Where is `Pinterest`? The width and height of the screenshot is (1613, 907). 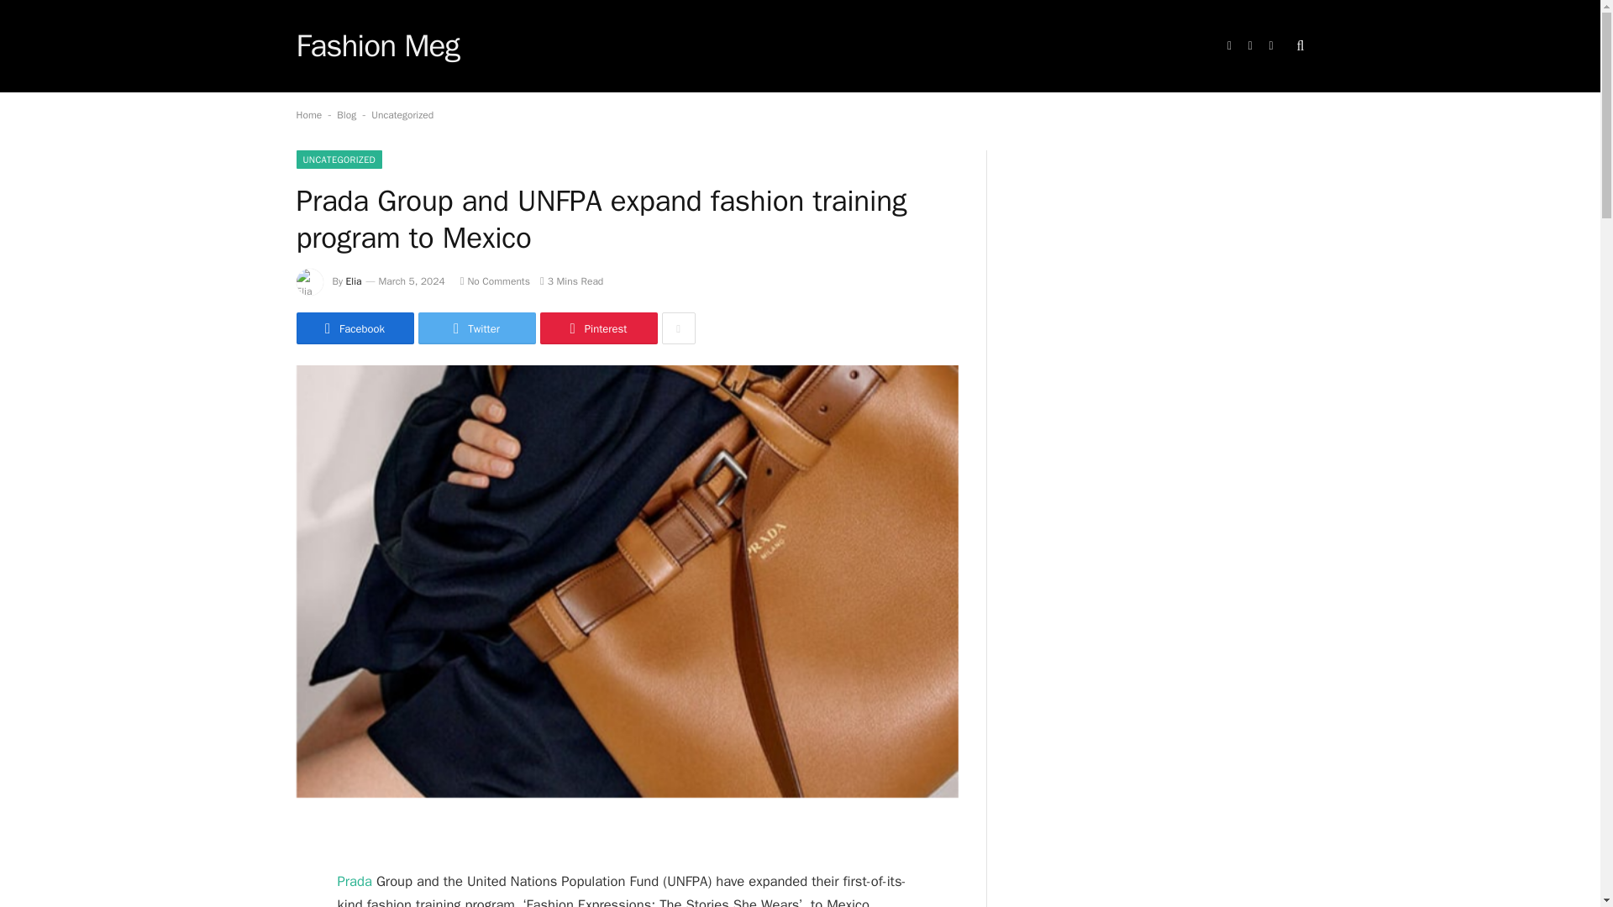 Pinterest is located at coordinates (597, 328).